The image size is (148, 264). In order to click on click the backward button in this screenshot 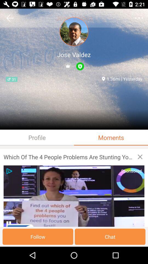, I will do `click(10, 18)`.